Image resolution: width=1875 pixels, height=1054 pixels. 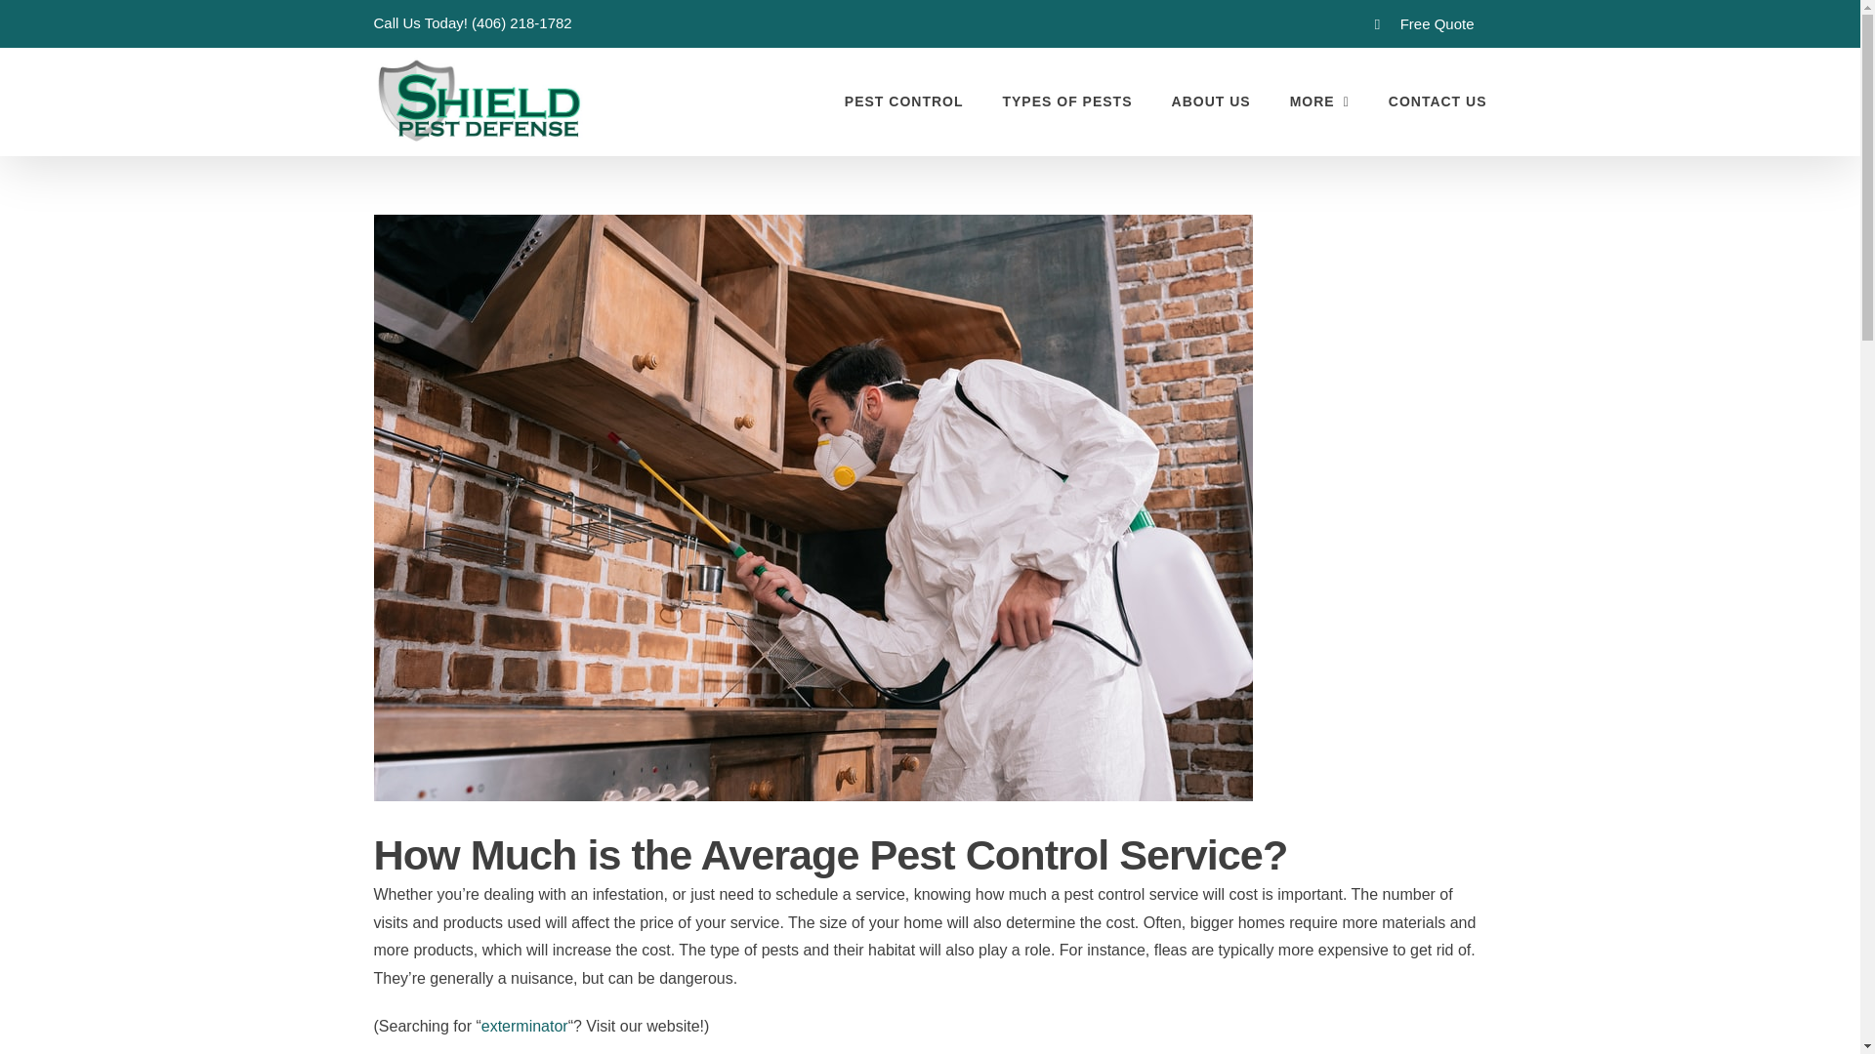 I want to click on PEST CONTROL, so click(x=904, y=101).